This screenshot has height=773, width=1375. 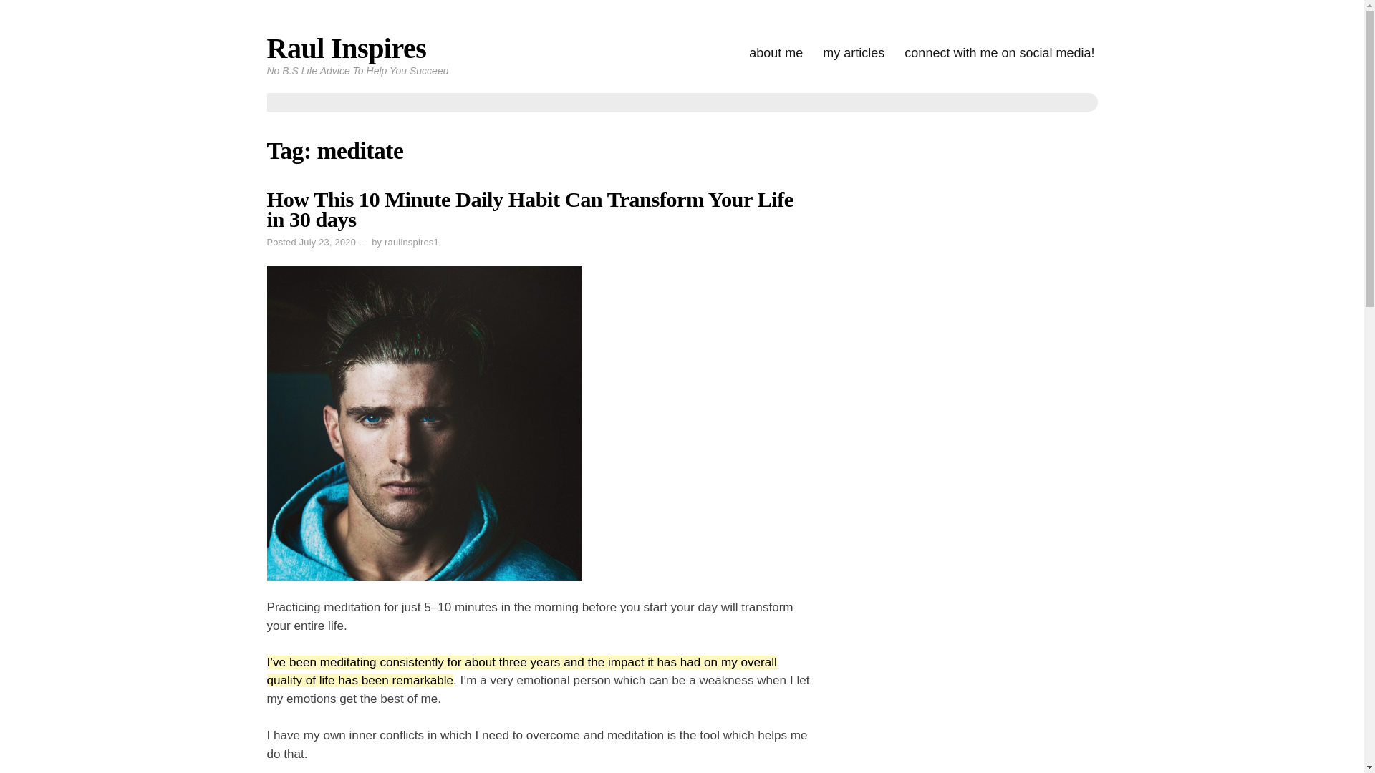 I want to click on Raul Inspires, so click(x=347, y=48).